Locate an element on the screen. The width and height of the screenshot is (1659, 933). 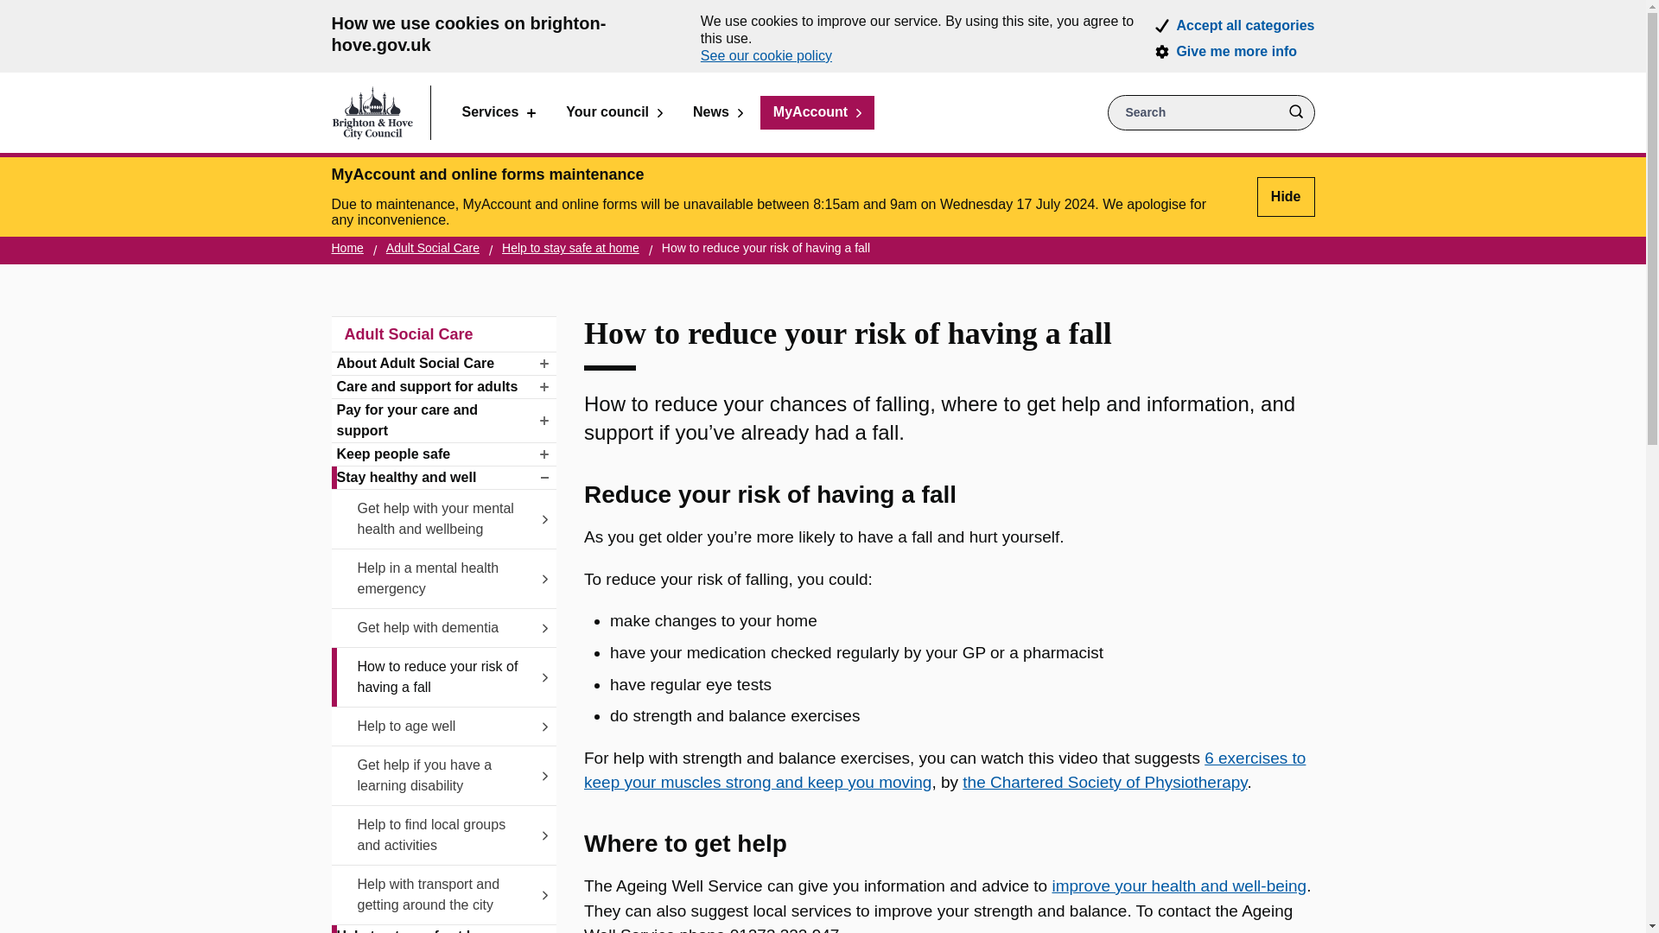
Give me more info is located at coordinates (1236, 52).